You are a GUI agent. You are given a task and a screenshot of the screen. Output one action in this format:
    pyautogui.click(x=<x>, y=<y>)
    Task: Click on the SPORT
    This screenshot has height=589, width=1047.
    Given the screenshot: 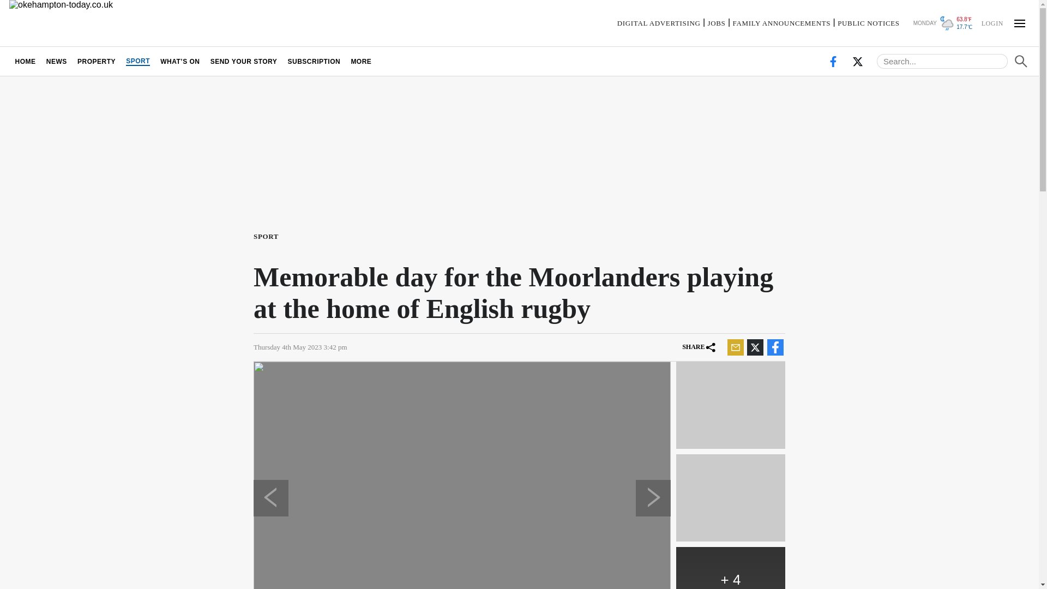 What is the action you would take?
    pyautogui.click(x=138, y=61)
    